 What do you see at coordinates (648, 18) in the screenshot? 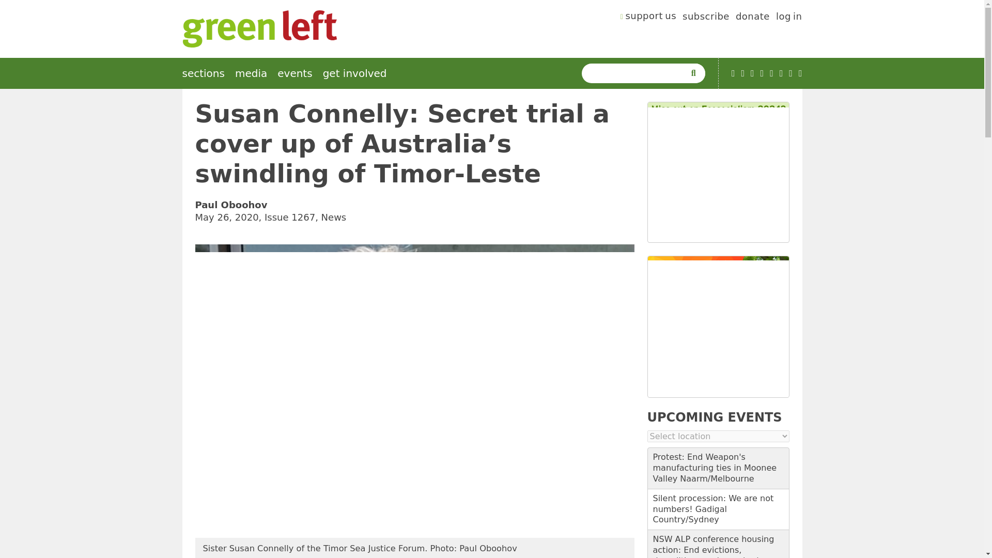
I see `support us` at bounding box center [648, 18].